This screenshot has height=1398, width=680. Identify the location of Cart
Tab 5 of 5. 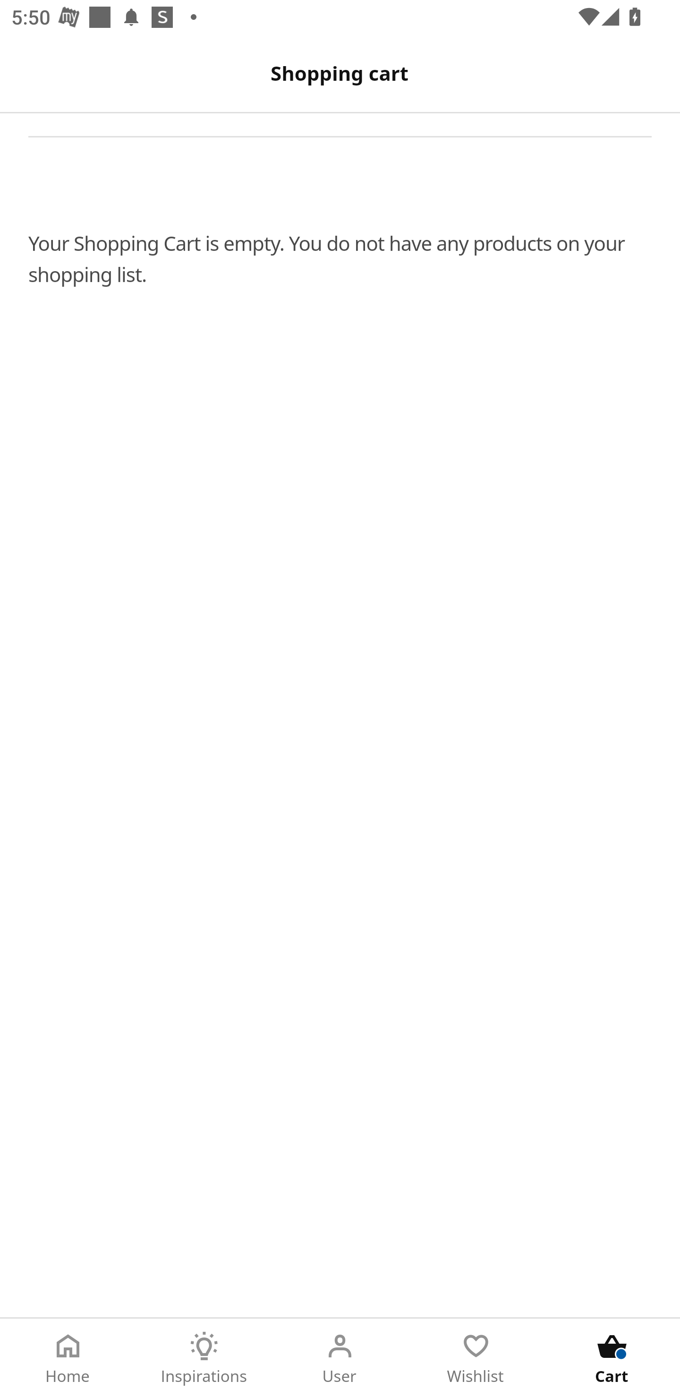
(612, 1358).